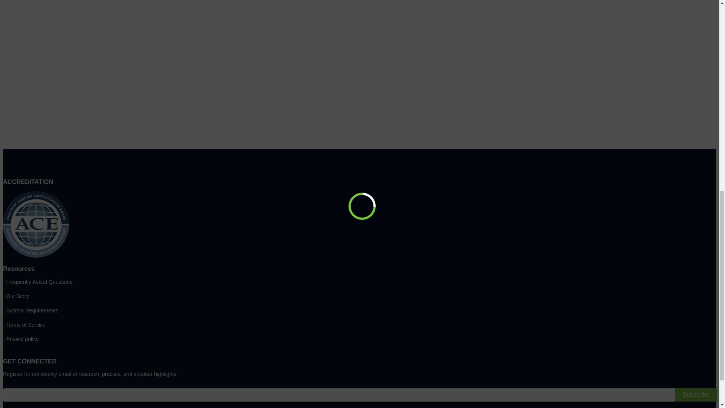 The height and width of the screenshot is (408, 725). Describe the element at coordinates (17, 296) in the screenshot. I see `Our Story` at that location.